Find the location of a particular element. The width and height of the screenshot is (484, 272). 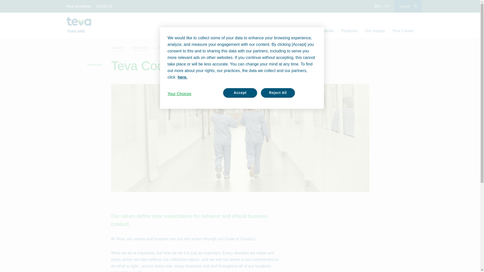

Teva Worldwide is located at coordinates (79, 6).